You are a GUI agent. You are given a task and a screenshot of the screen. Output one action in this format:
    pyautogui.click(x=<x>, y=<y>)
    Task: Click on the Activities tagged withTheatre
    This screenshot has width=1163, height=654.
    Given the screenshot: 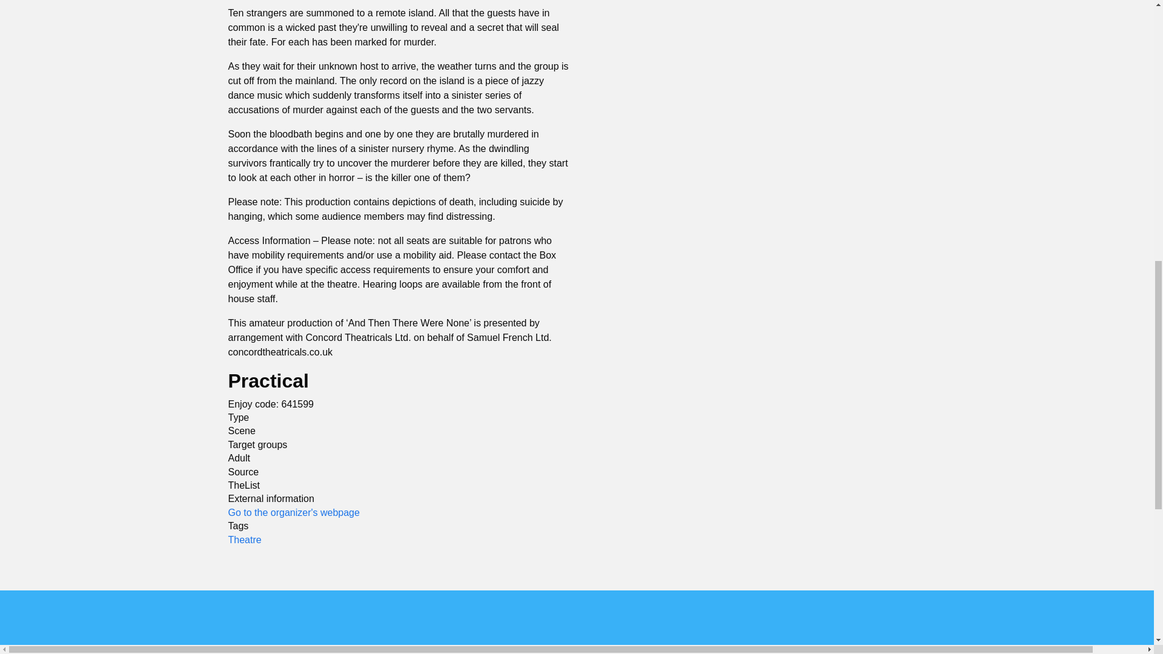 What is the action you would take?
    pyautogui.click(x=244, y=539)
    